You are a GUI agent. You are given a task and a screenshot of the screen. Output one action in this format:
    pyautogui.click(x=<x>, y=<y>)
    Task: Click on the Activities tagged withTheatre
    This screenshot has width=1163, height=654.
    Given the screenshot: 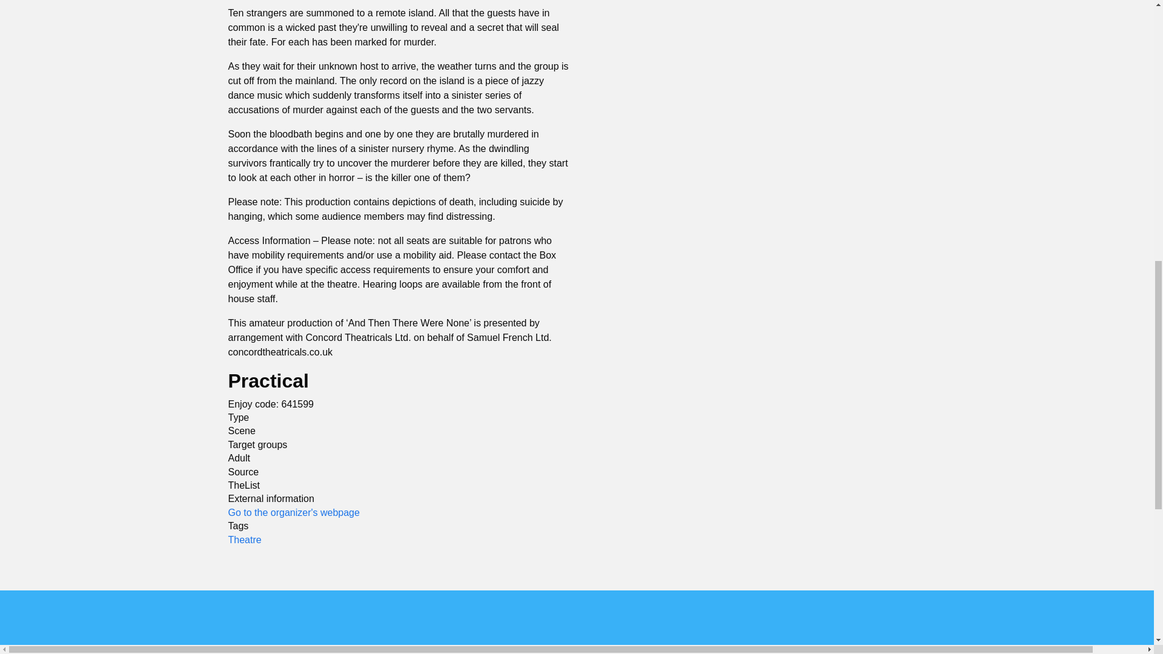 What is the action you would take?
    pyautogui.click(x=244, y=539)
    